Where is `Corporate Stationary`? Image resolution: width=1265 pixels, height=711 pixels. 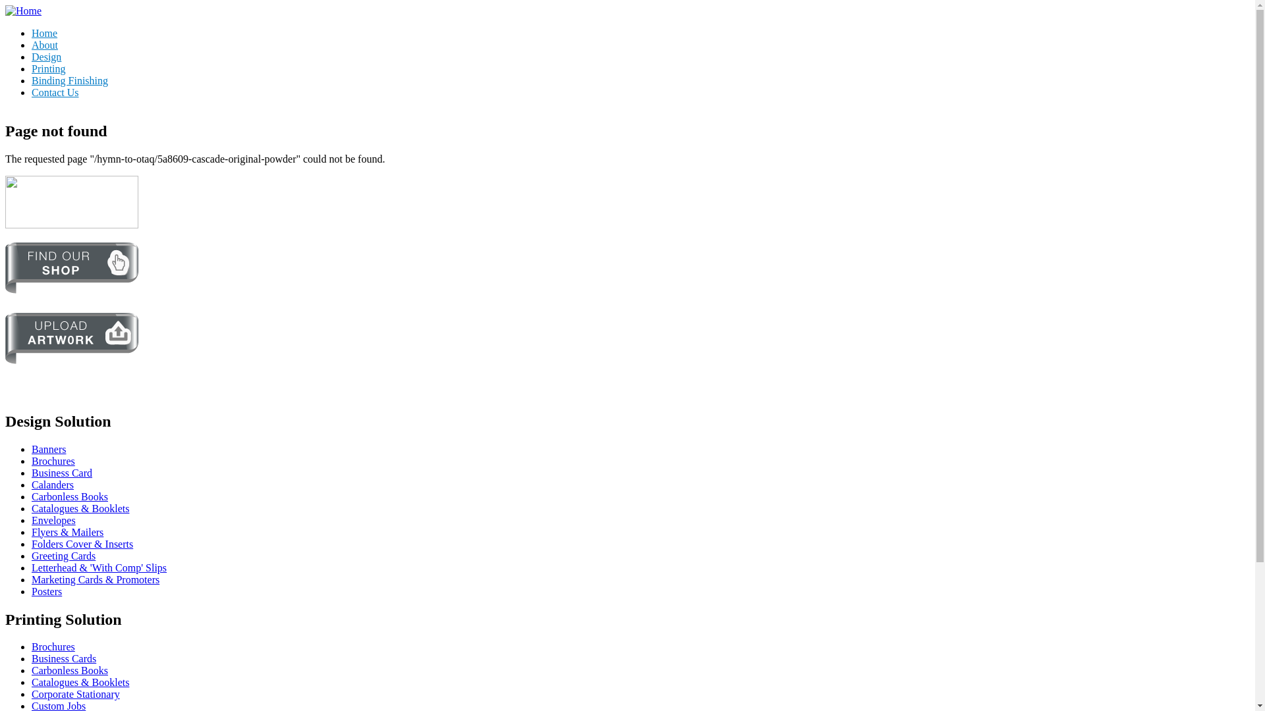
Corporate Stationary is located at coordinates (76, 694).